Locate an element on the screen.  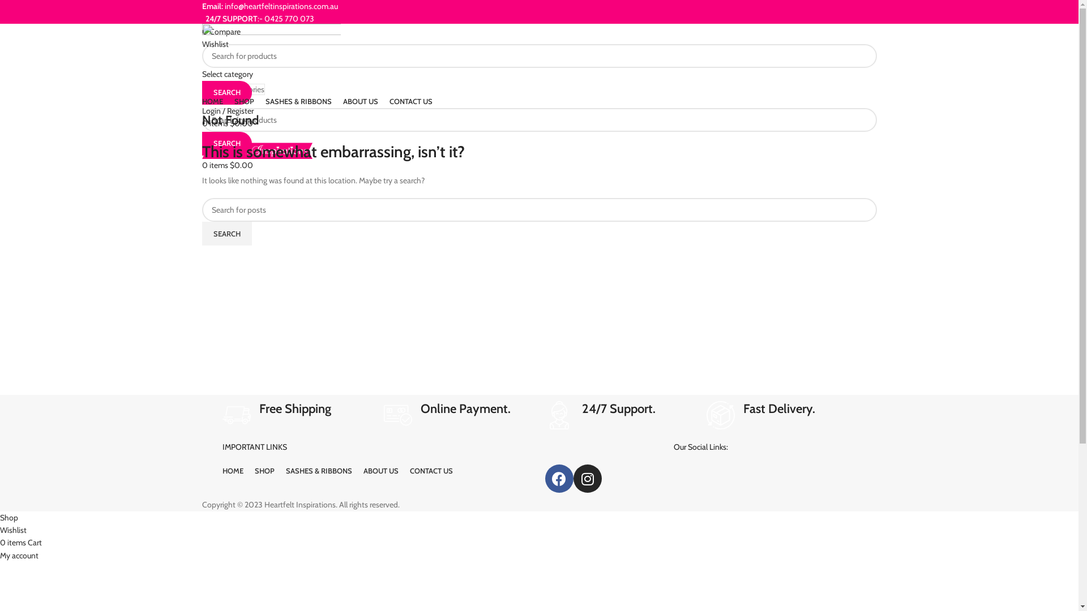
0 items $0.00 is located at coordinates (227, 165).